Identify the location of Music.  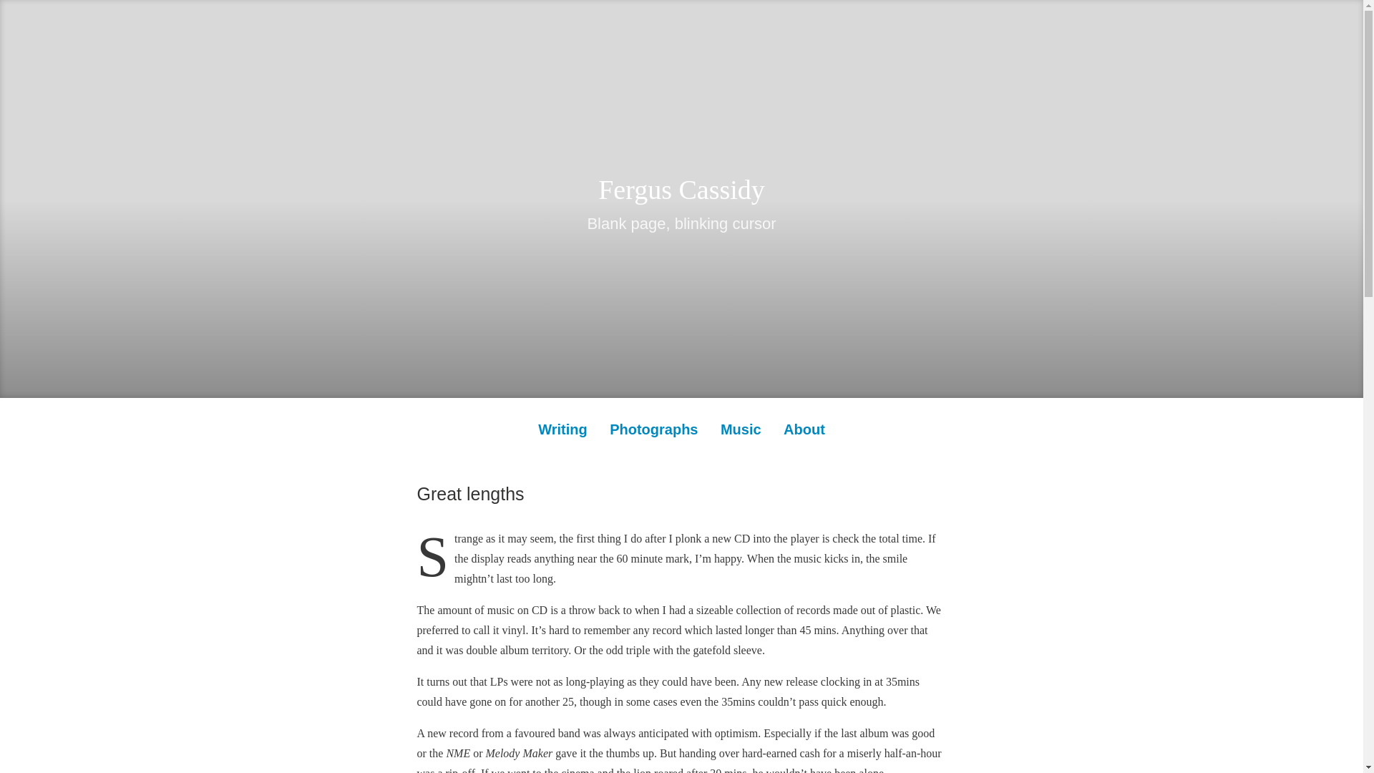
(740, 429).